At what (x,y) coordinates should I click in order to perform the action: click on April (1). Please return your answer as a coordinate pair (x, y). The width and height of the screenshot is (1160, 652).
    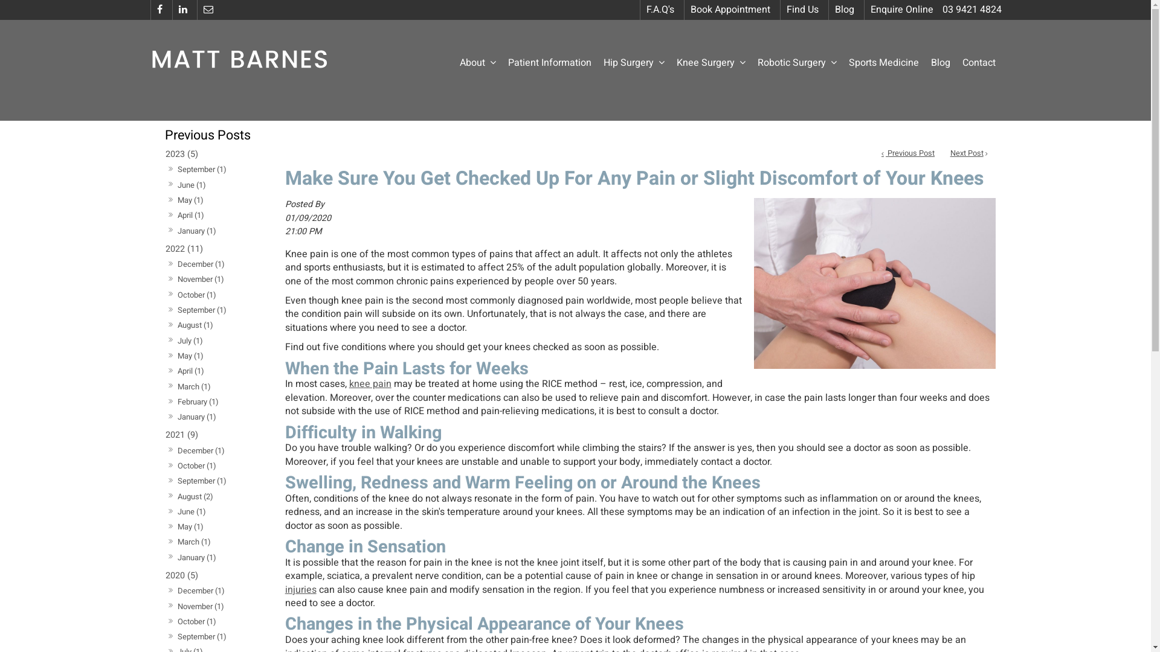
    Looking at the image, I should click on (191, 216).